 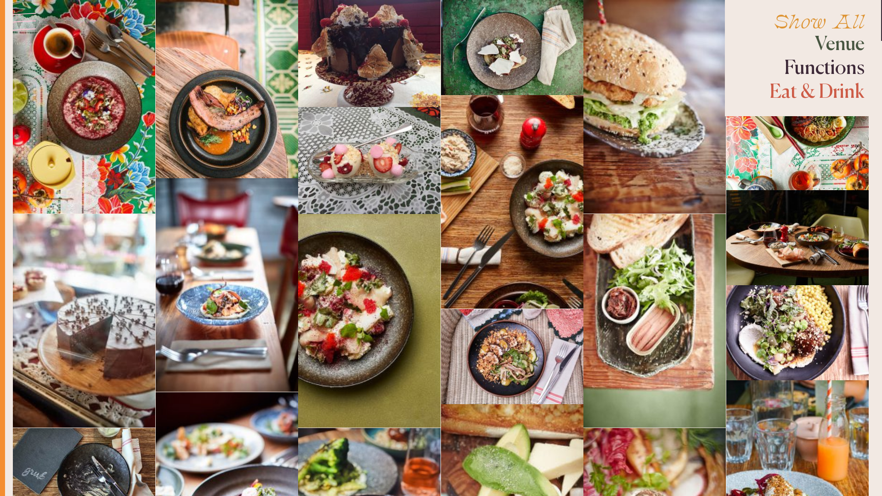 What do you see at coordinates (369, 321) in the screenshot?
I see `portrait_food_-148` at bounding box center [369, 321].